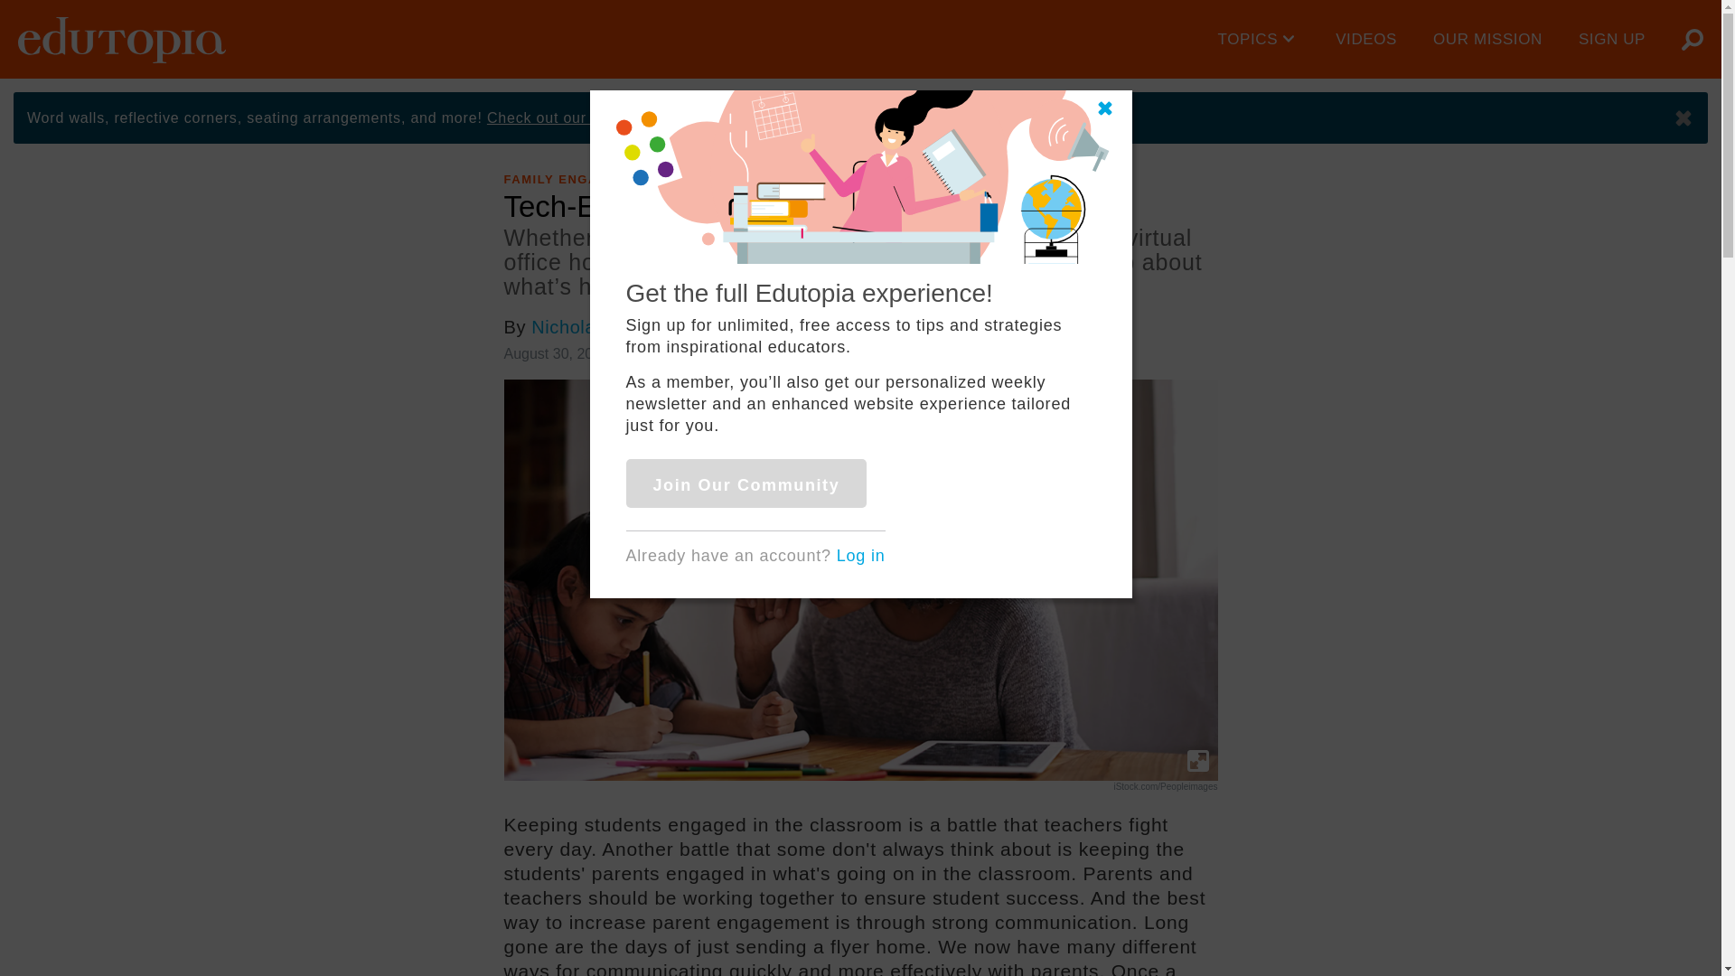  What do you see at coordinates (1487, 40) in the screenshot?
I see `OUR MISSION` at bounding box center [1487, 40].